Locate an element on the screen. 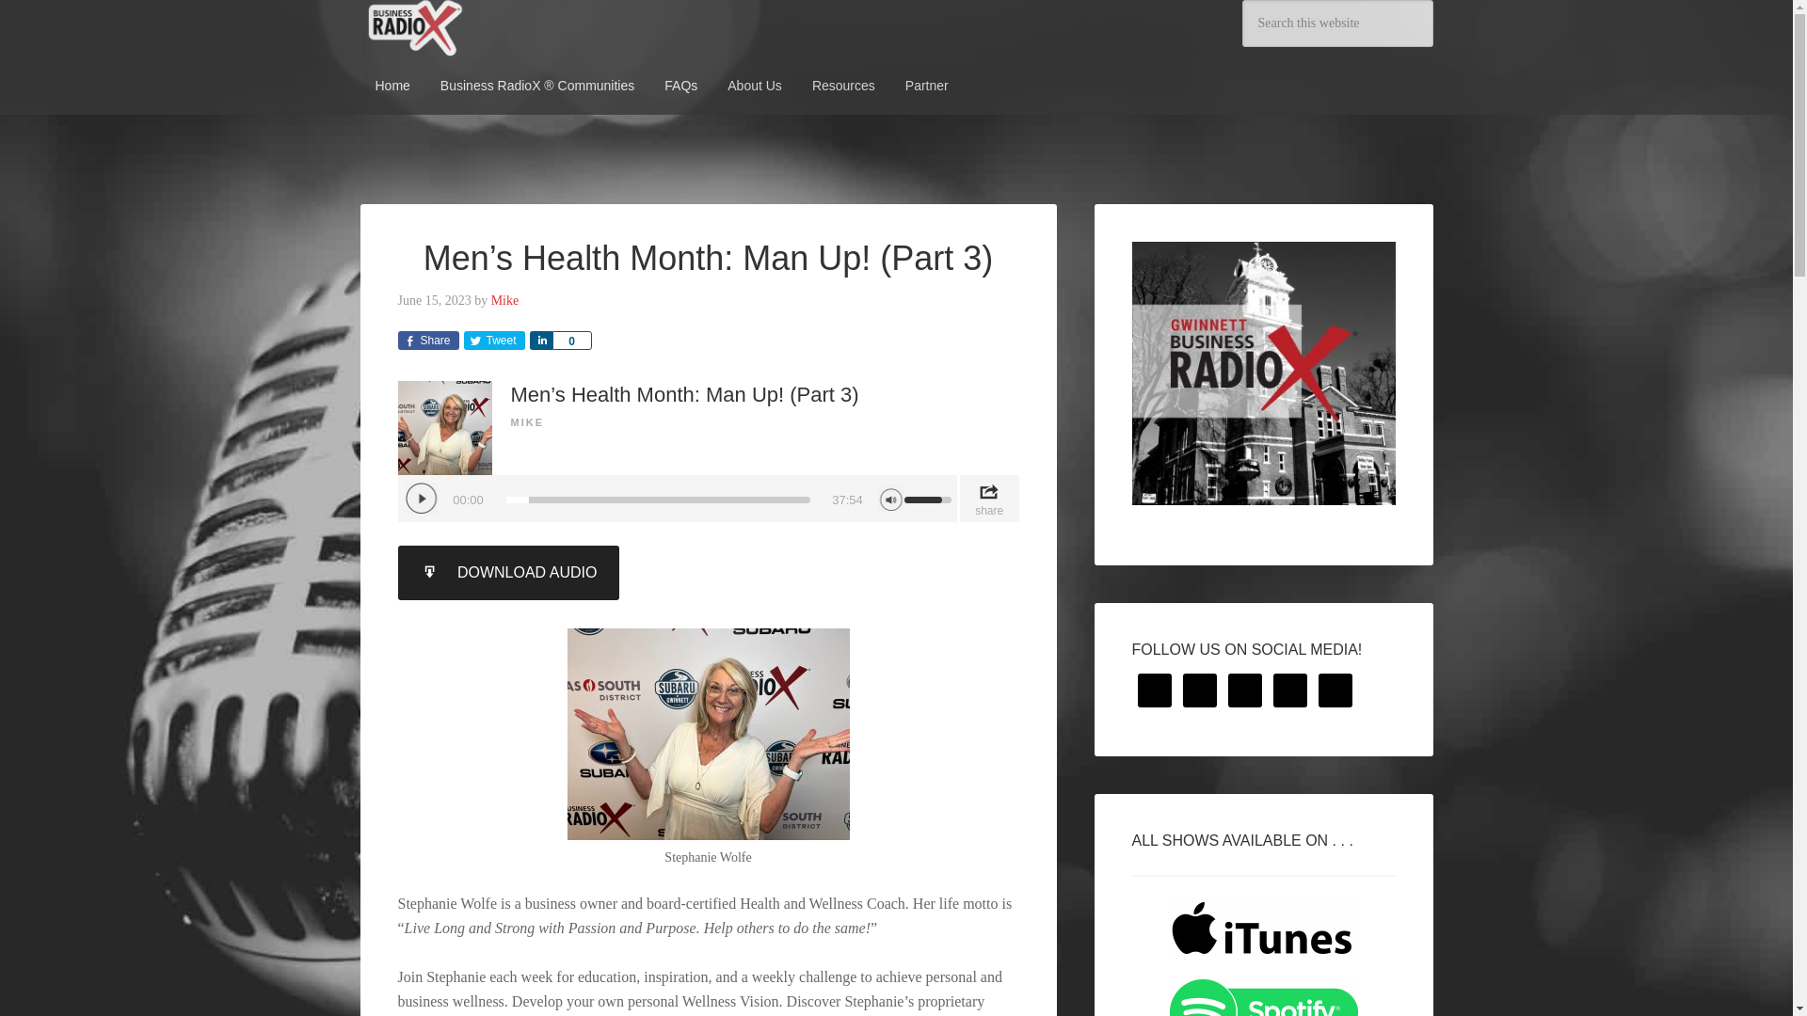 This screenshot has height=1016, width=1807. Play is located at coordinates (421, 499).